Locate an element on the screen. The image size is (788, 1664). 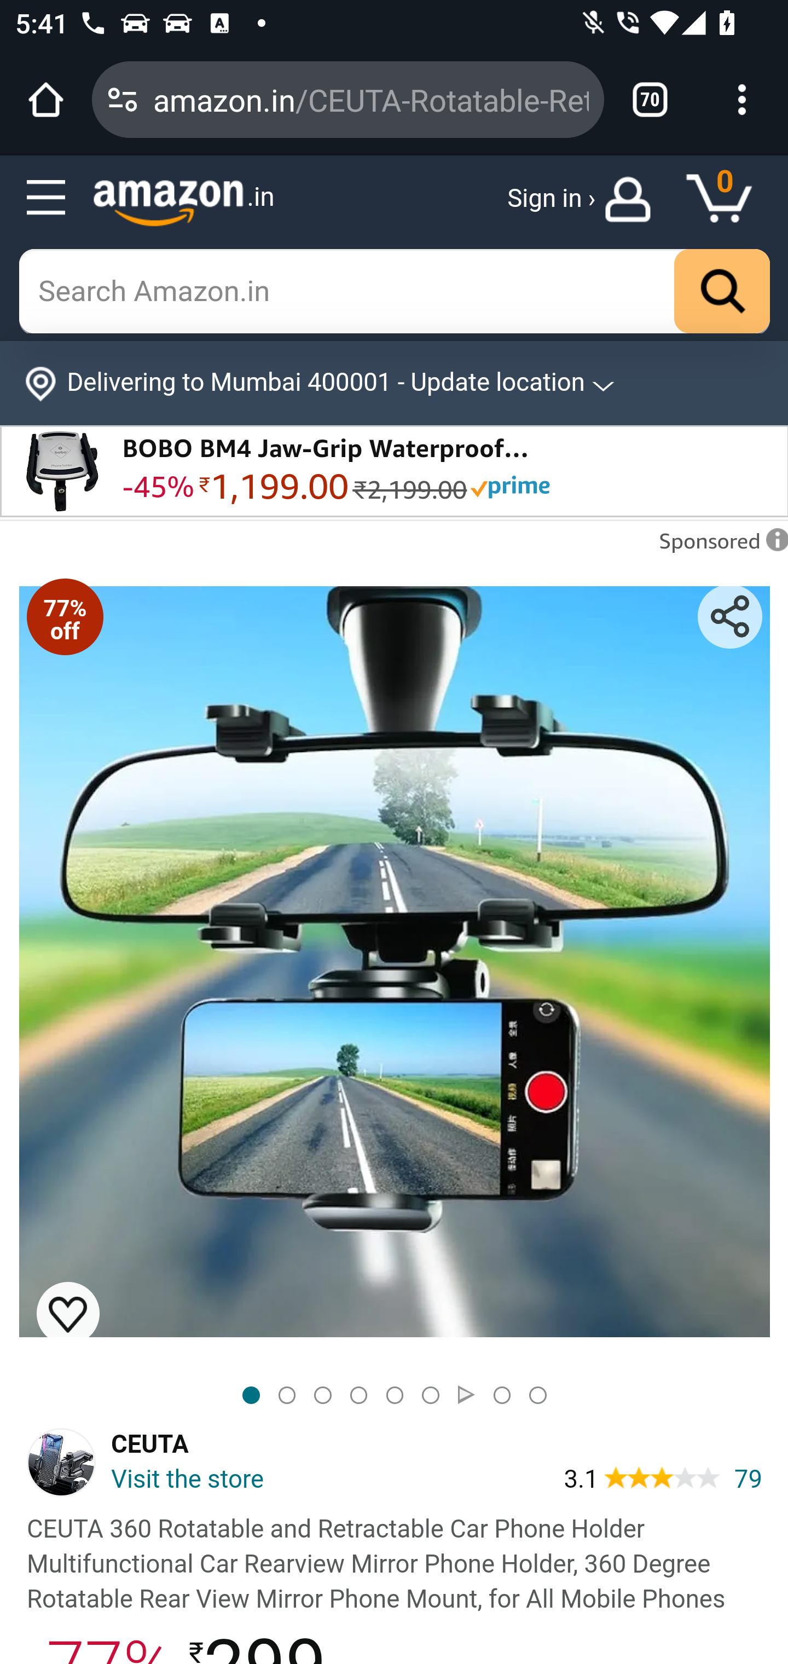
Heart to save an item to your default list is located at coordinates (68, 1313).